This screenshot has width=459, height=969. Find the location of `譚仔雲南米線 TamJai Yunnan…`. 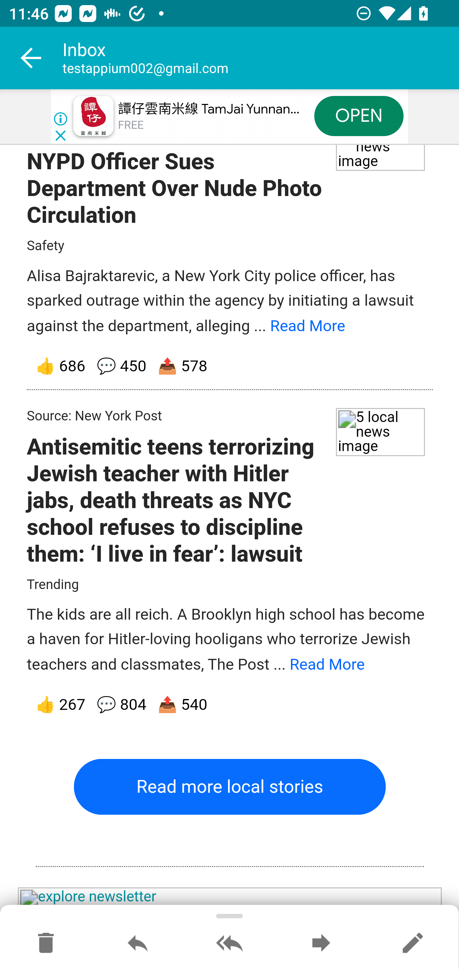

譚仔雲南米線 TamJai Yunnan… is located at coordinates (209, 109).